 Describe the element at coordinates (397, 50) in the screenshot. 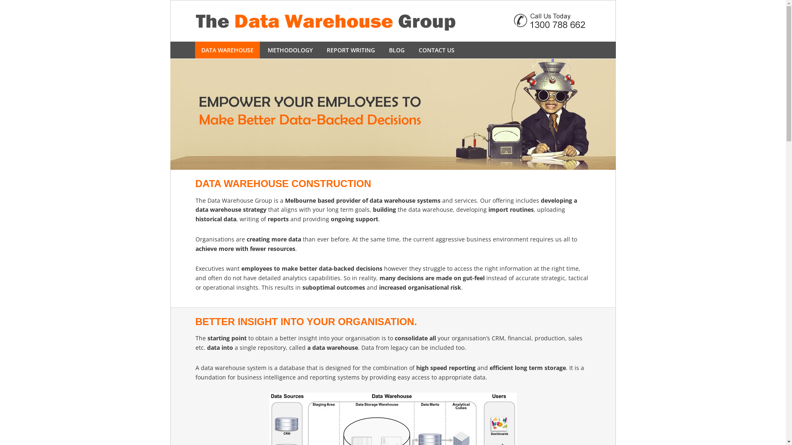

I see `BLOG` at that location.